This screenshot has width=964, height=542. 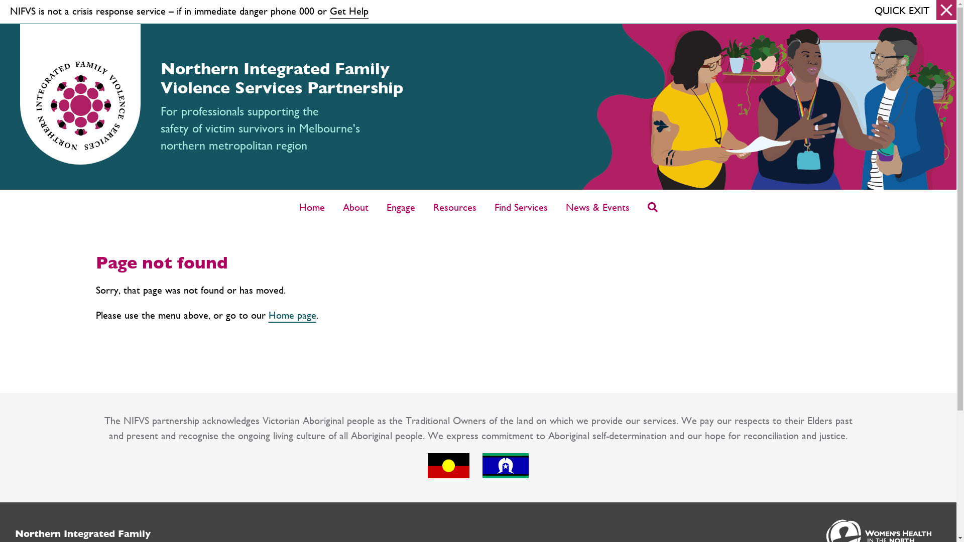 What do you see at coordinates (401, 207) in the screenshot?
I see `Engage` at bounding box center [401, 207].